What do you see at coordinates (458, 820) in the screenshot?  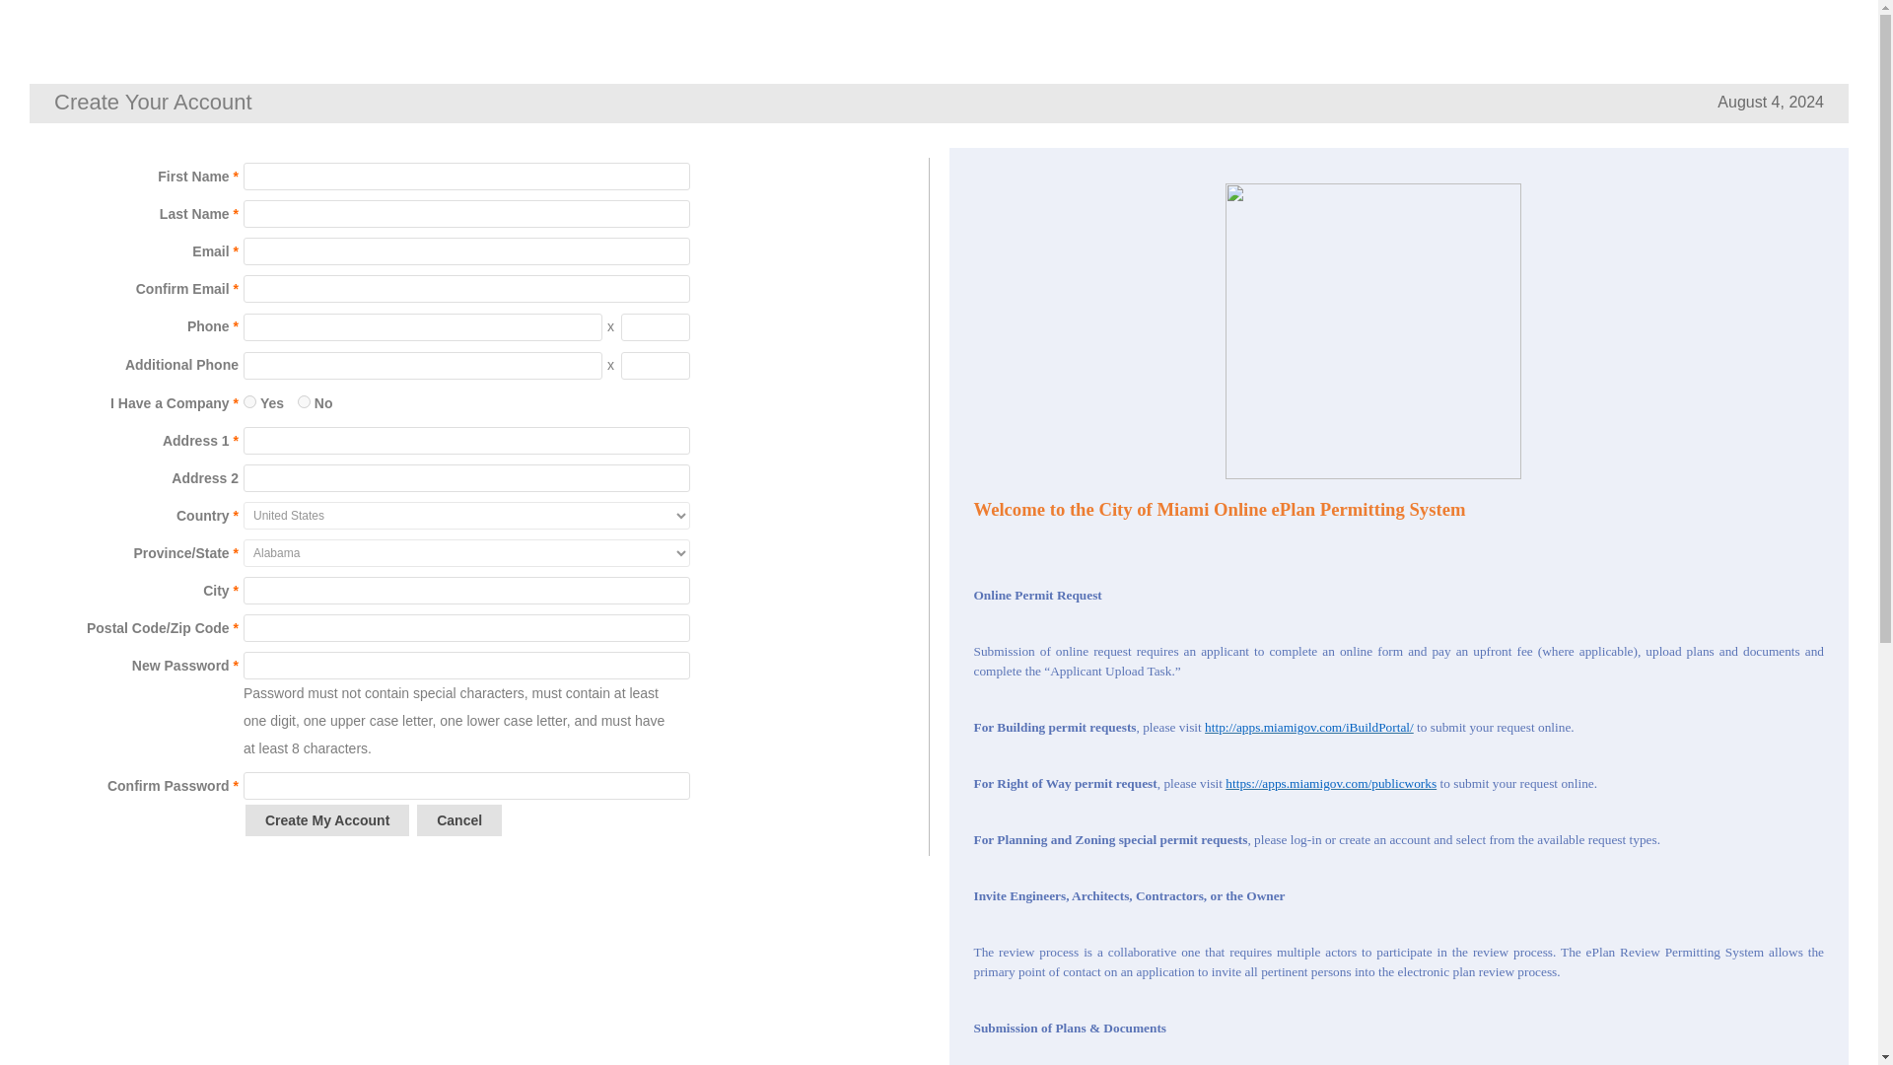 I see `Cancel` at bounding box center [458, 820].